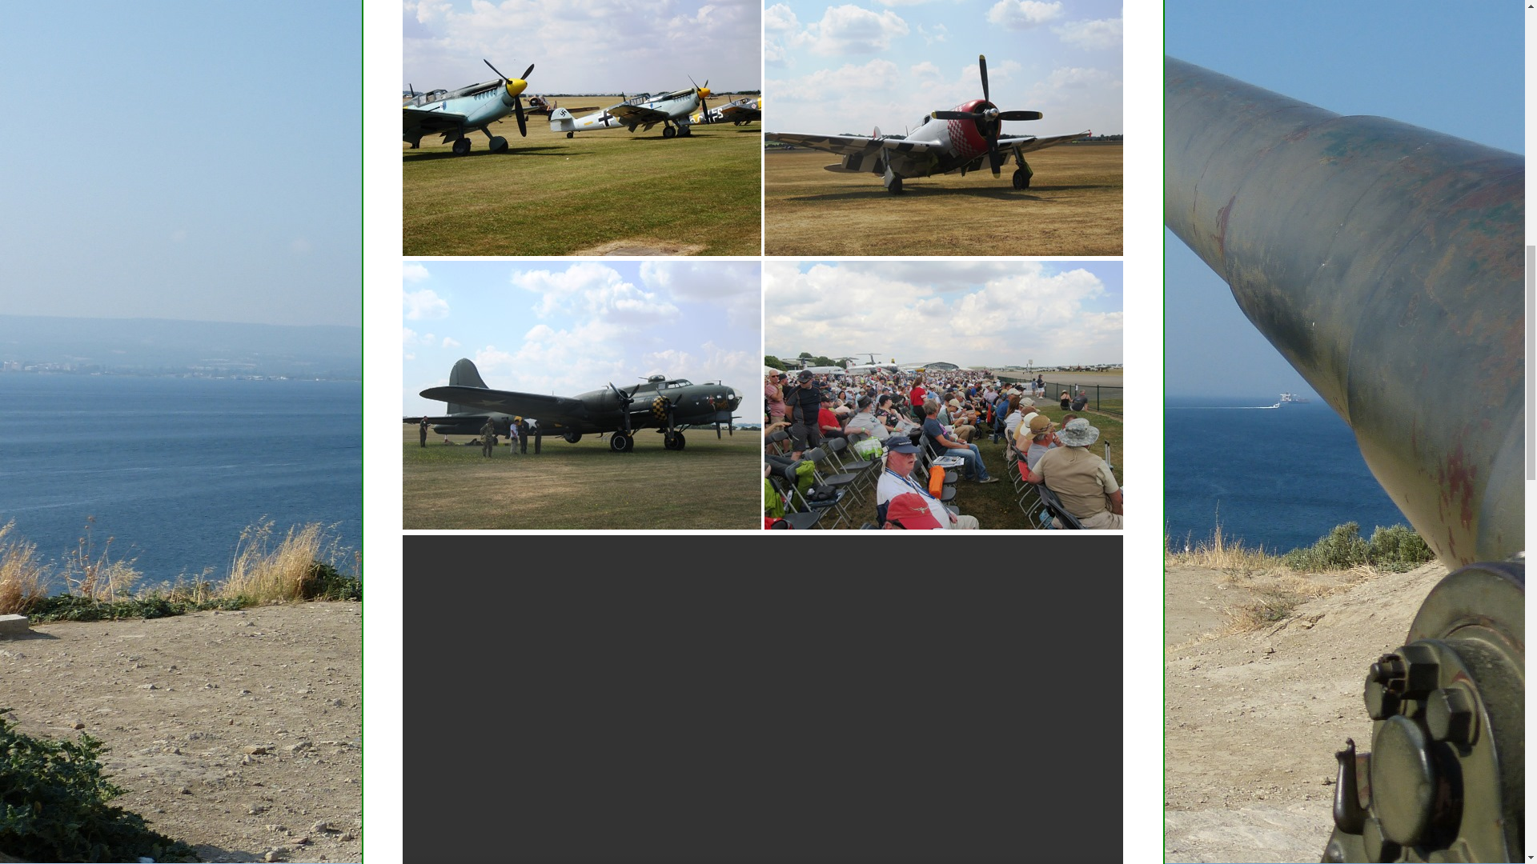 This screenshot has height=864, width=1537. Describe the element at coordinates (581, 128) in the screenshot. I see `RAAF in the UK Tour 2018` at that location.